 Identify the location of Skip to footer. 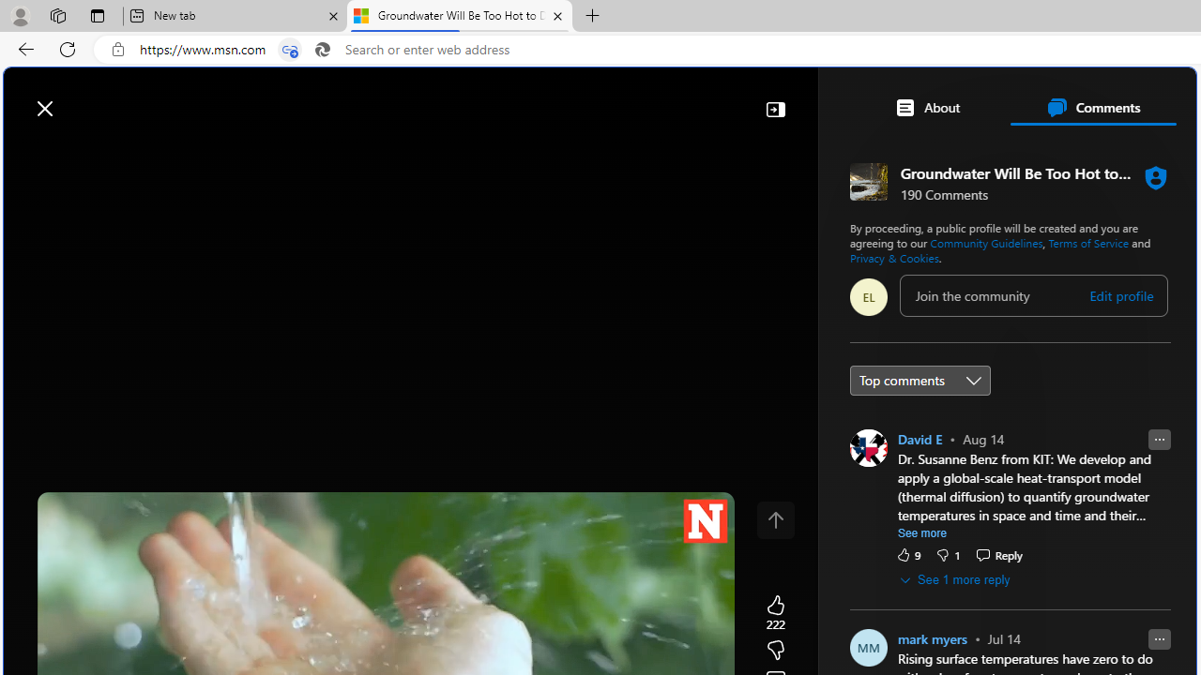
(77, 99).